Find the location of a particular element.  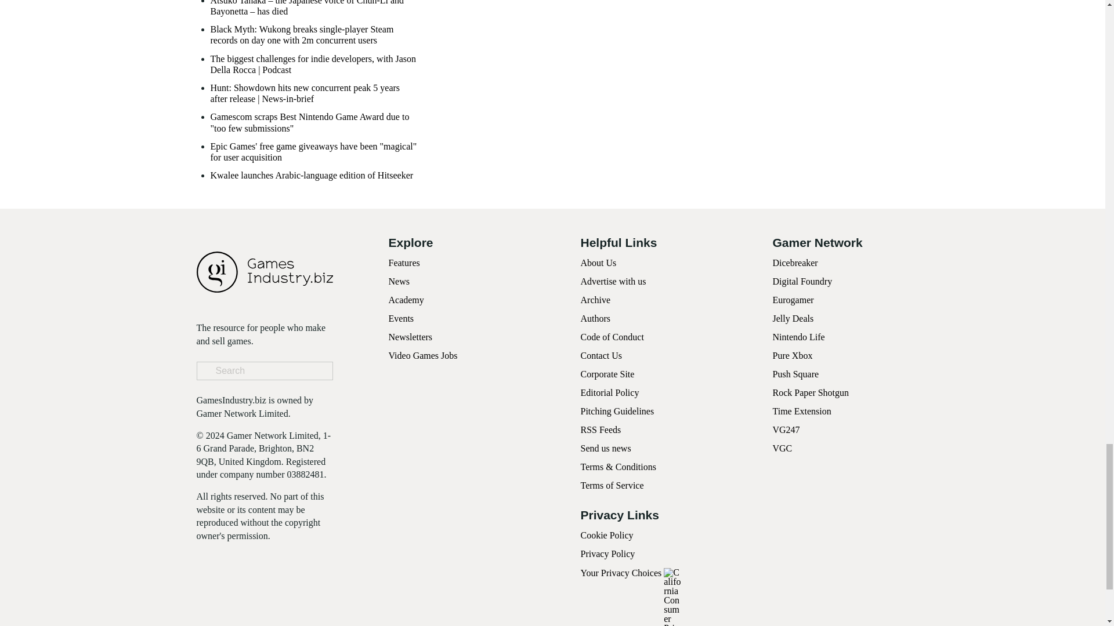

News is located at coordinates (399, 281).